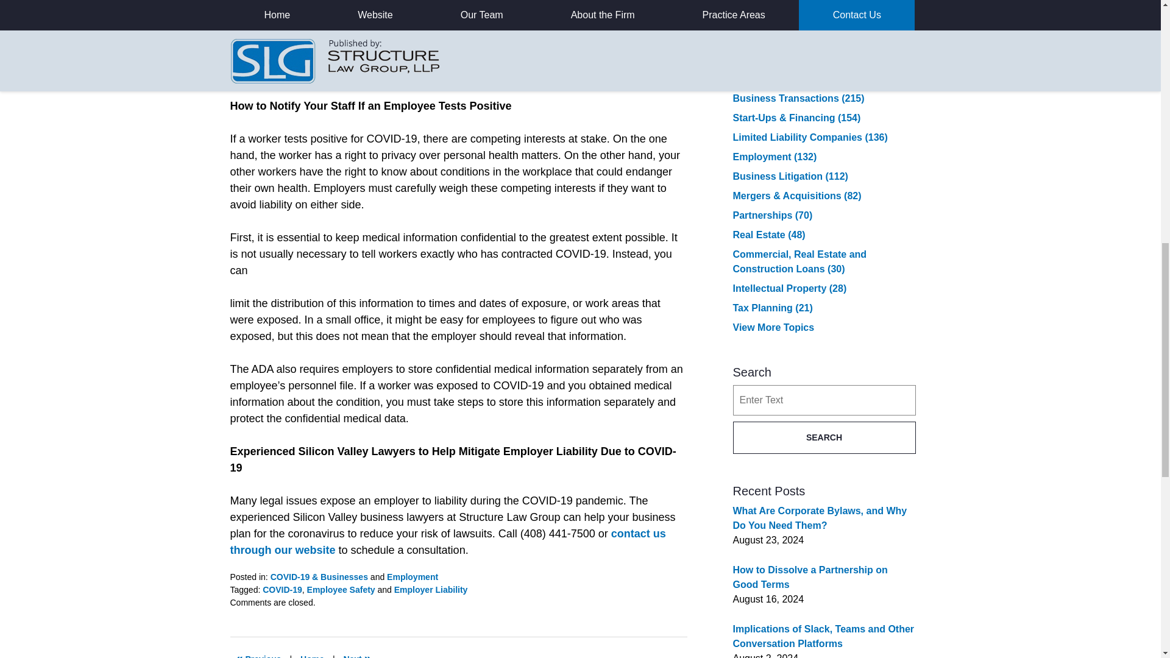 This screenshot has width=1170, height=658. What do you see at coordinates (448, 542) in the screenshot?
I see `contact us through our website` at bounding box center [448, 542].